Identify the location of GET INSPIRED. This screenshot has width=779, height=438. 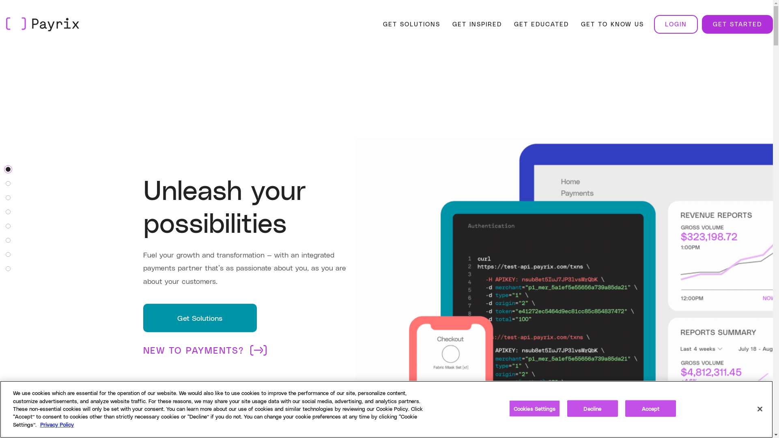
(477, 24).